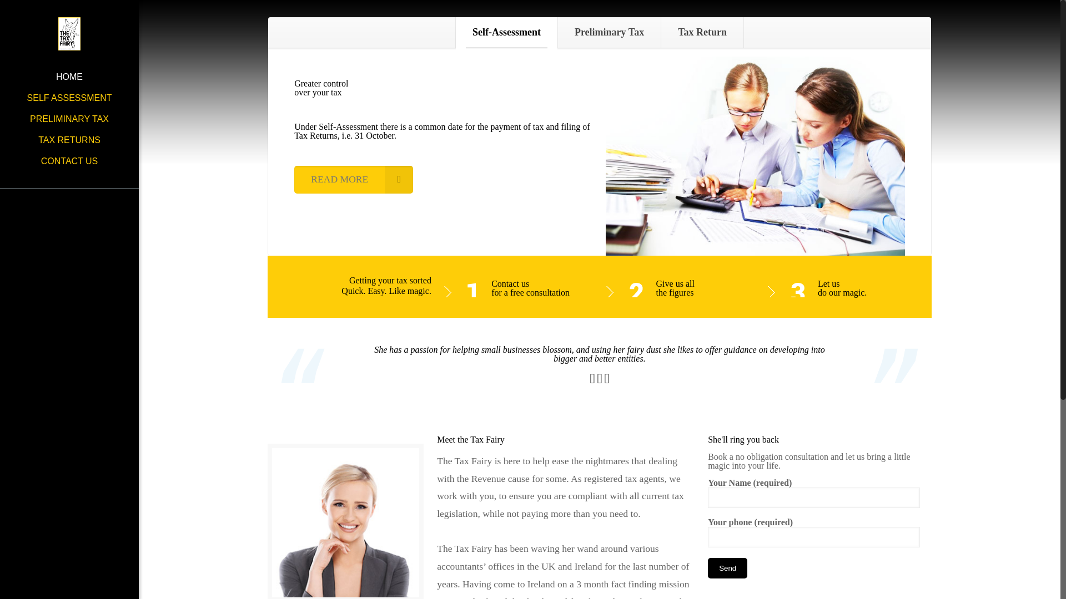  Describe the element at coordinates (69, 98) in the screenshot. I see `SELF ASSESSMENT` at that location.